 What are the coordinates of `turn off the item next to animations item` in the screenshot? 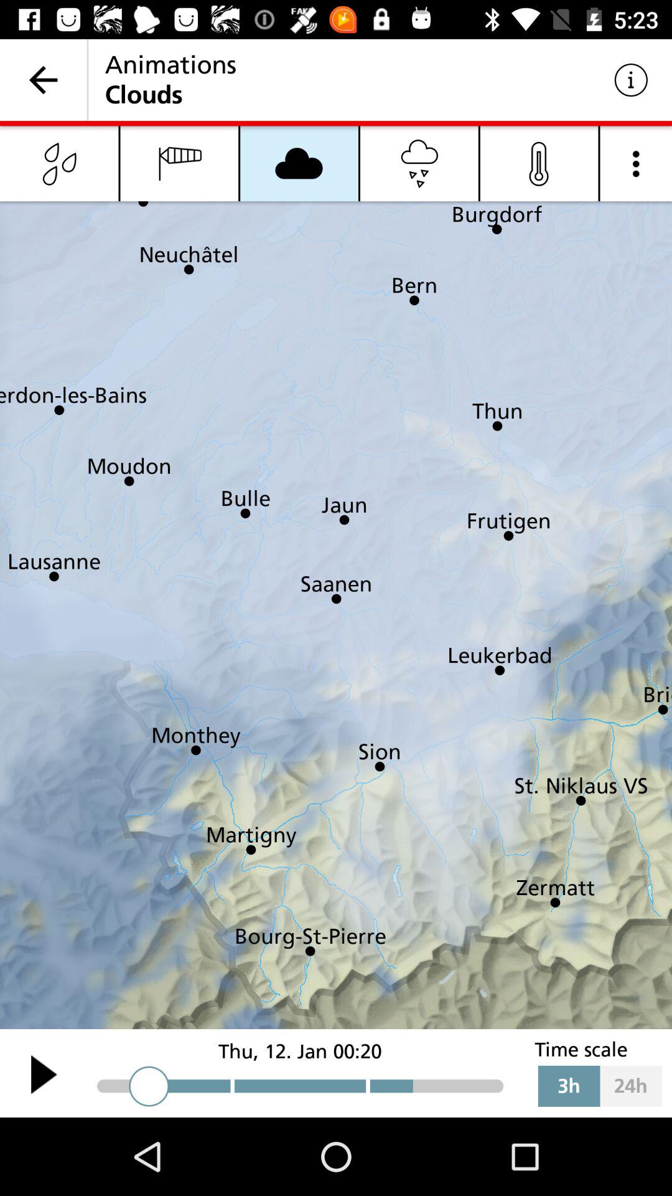 It's located at (631, 80).